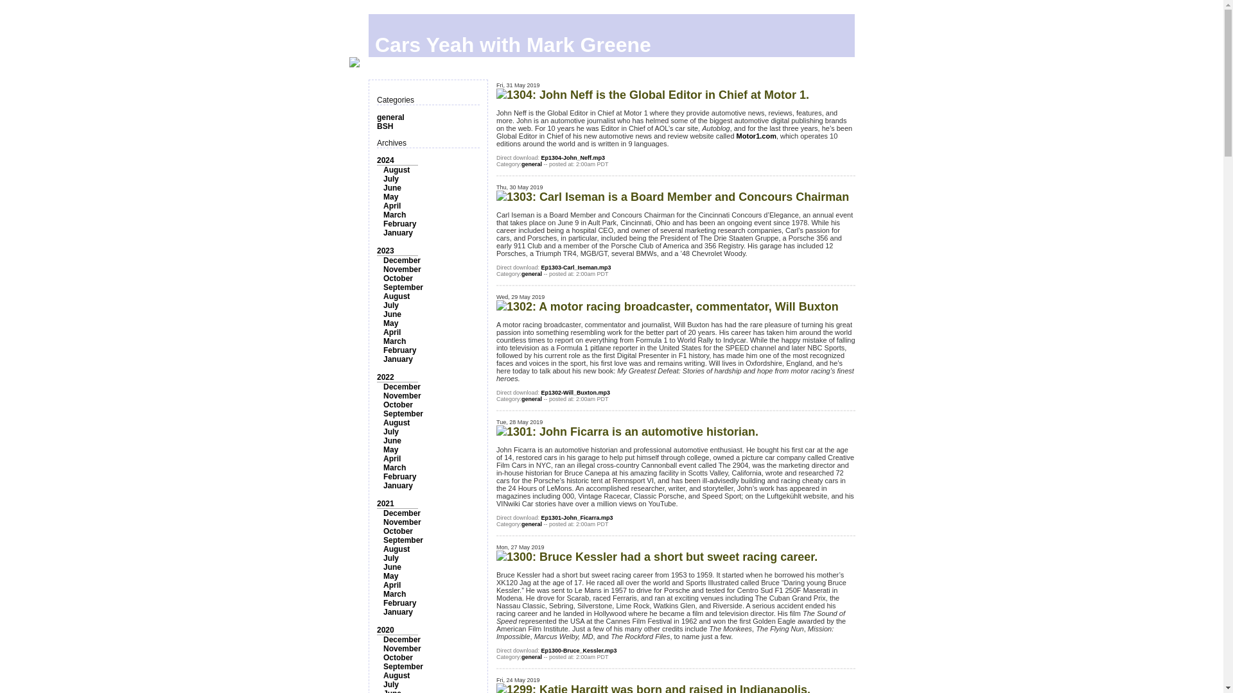 This screenshot has height=693, width=1233. What do you see at coordinates (402, 522) in the screenshot?
I see `November` at bounding box center [402, 522].